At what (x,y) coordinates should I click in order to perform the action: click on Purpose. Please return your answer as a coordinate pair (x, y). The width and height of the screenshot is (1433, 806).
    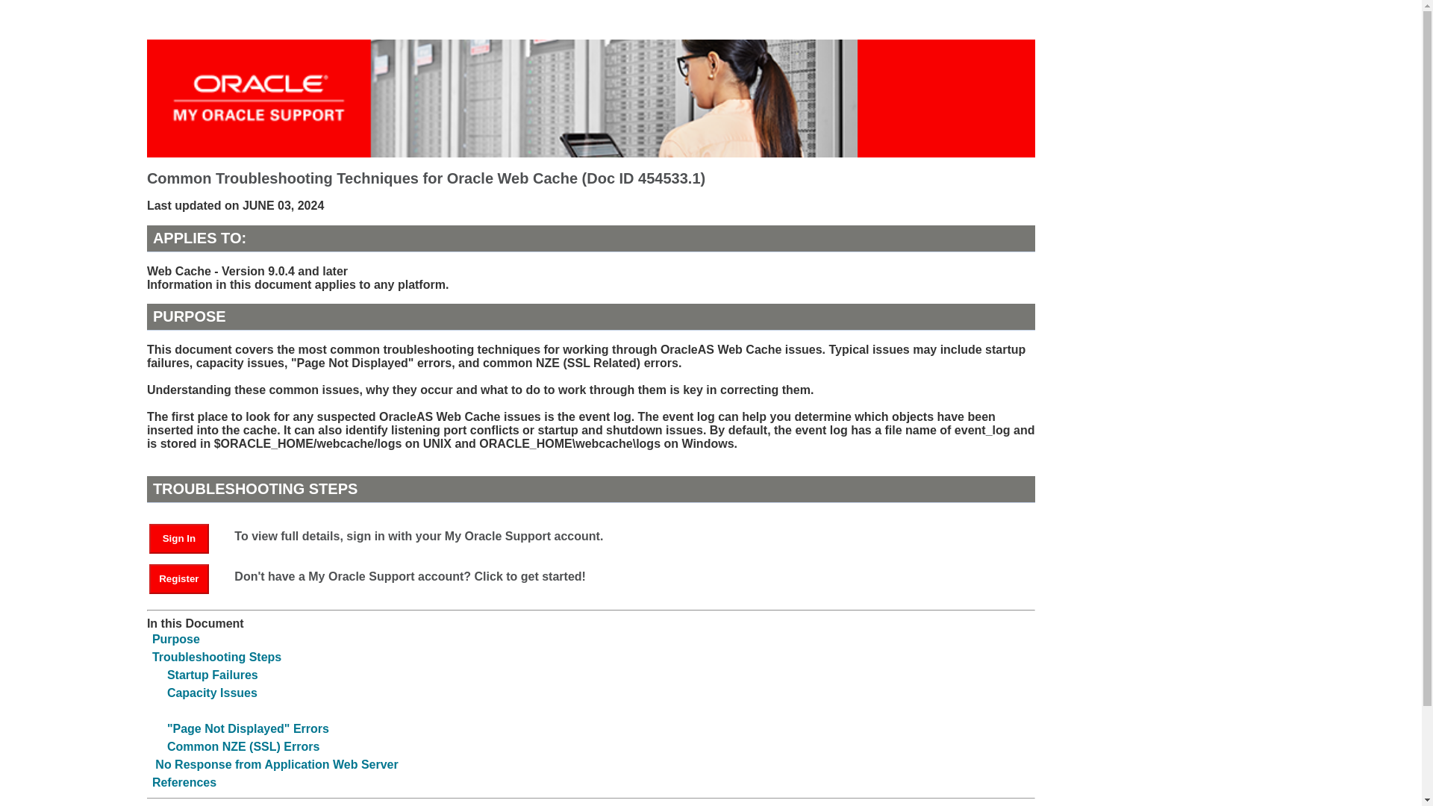
    Looking at the image, I should click on (176, 639).